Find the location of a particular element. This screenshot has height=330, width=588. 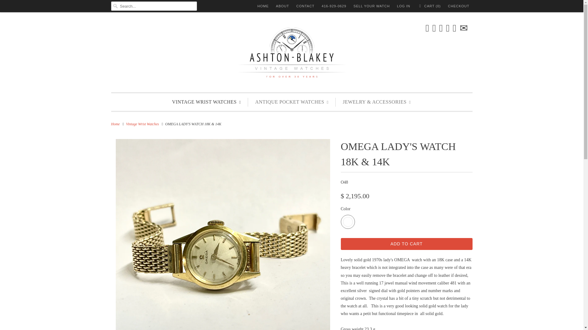

LOG IN is located at coordinates (403, 6).